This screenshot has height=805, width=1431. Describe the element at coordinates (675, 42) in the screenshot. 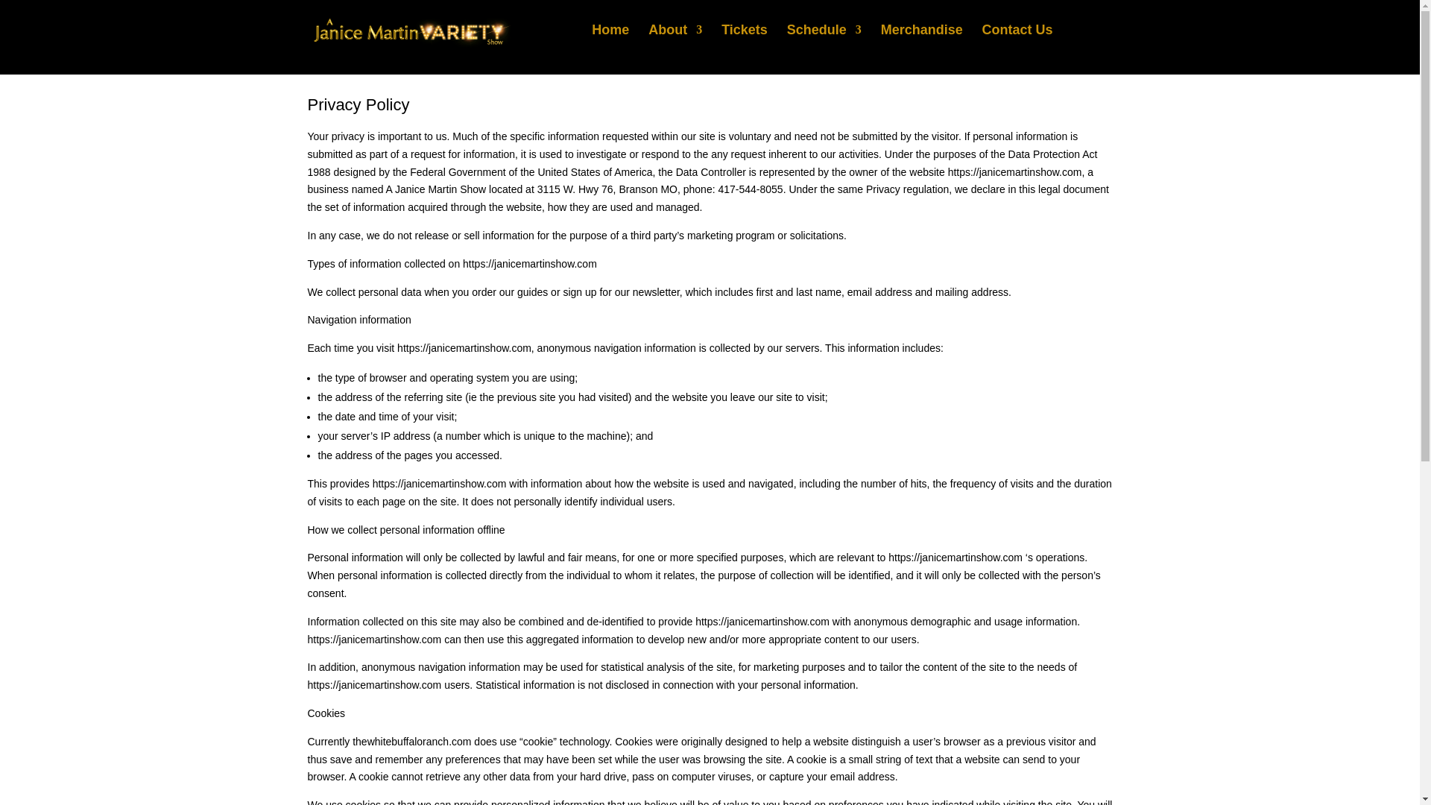

I see `About` at that location.